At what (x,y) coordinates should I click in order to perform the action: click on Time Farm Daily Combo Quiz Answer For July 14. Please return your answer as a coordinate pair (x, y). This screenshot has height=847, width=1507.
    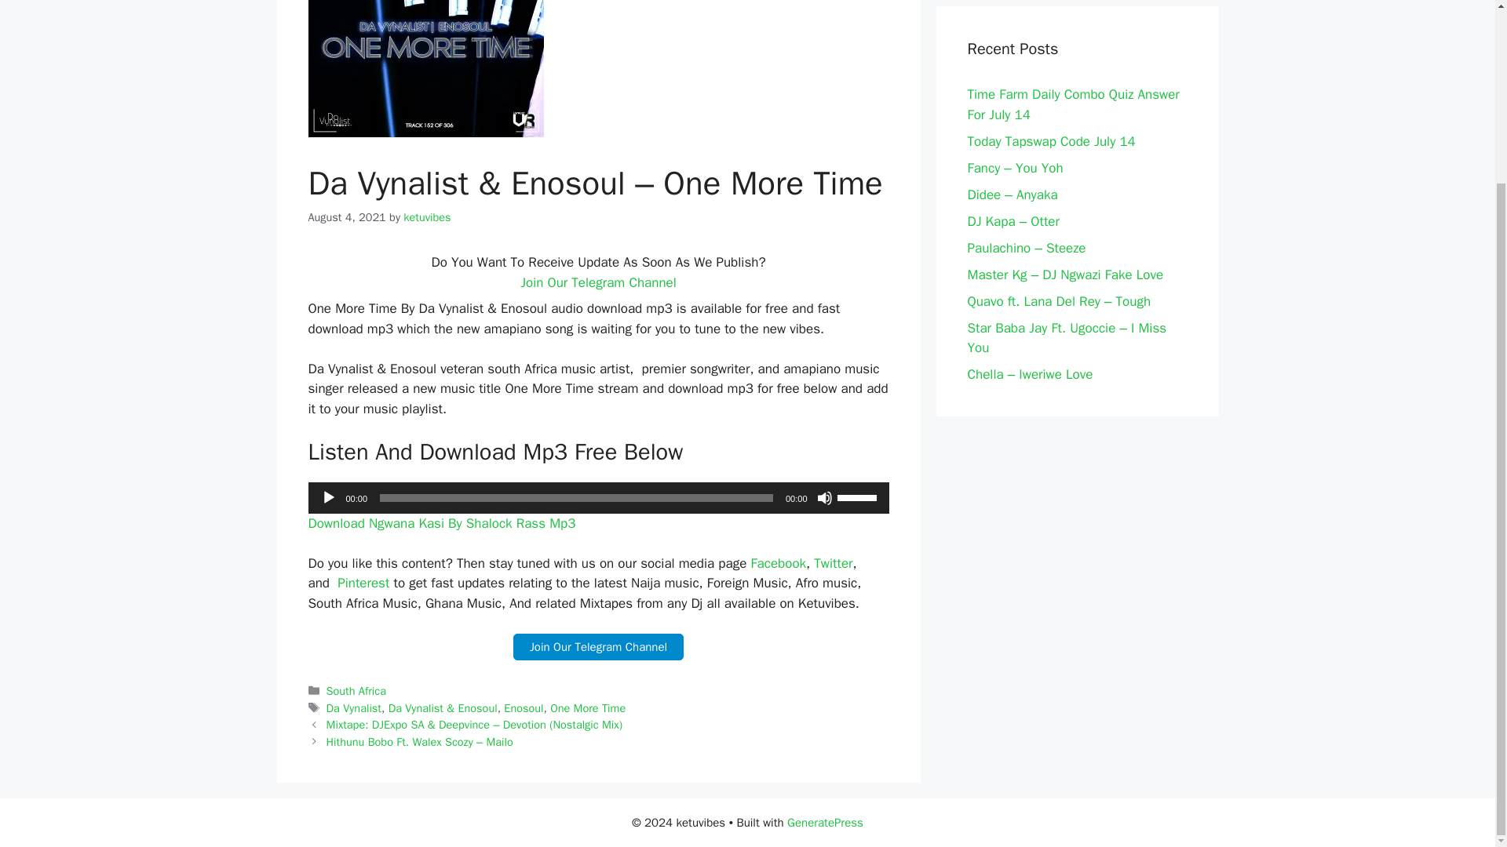
    Looking at the image, I should click on (1072, 104).